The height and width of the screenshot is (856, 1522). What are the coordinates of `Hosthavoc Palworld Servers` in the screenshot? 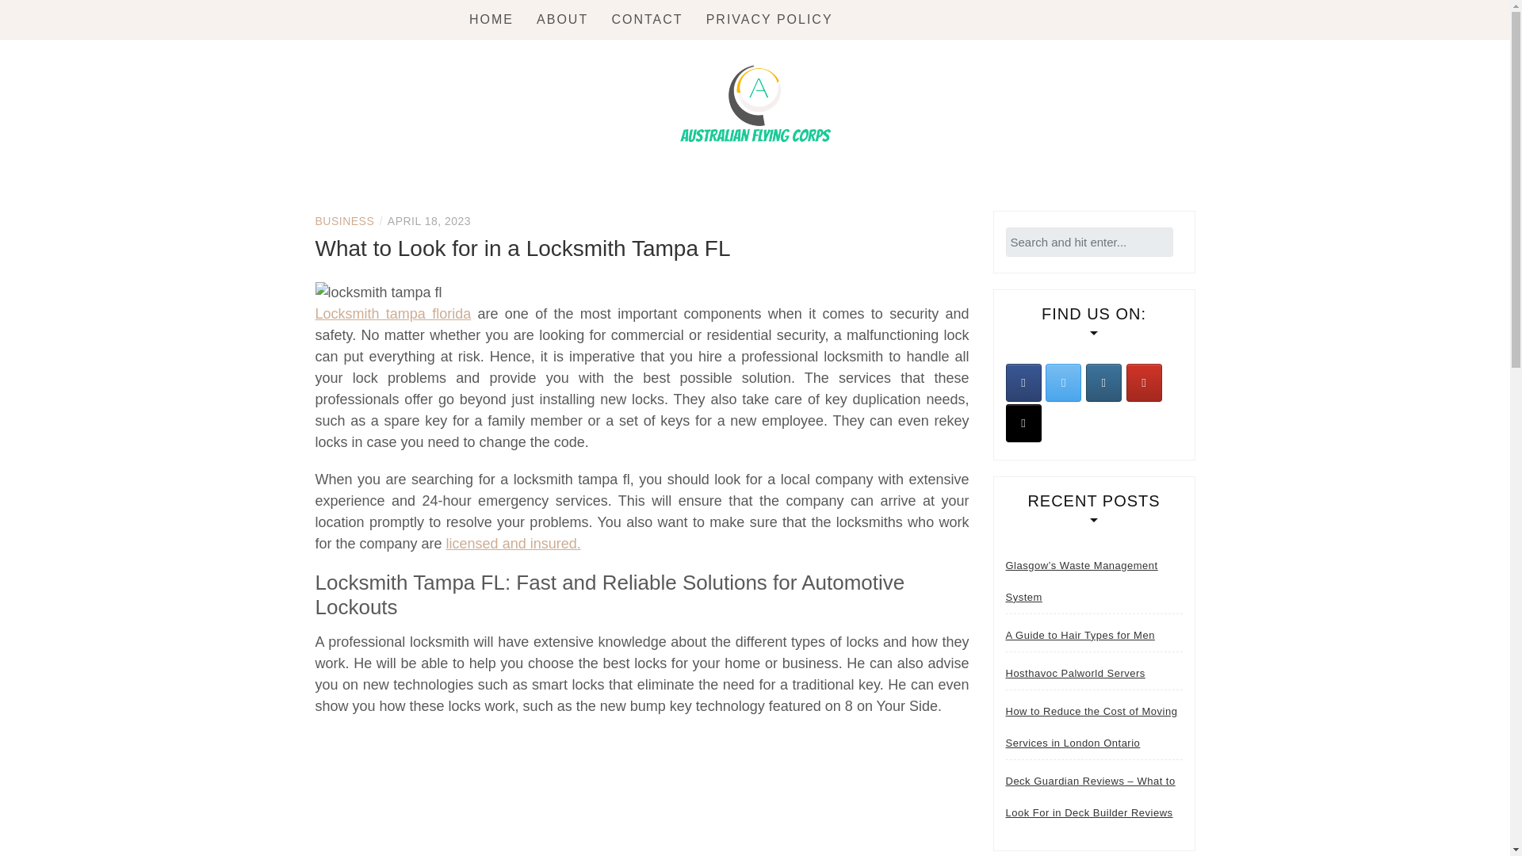 It's located at (1074, 674).